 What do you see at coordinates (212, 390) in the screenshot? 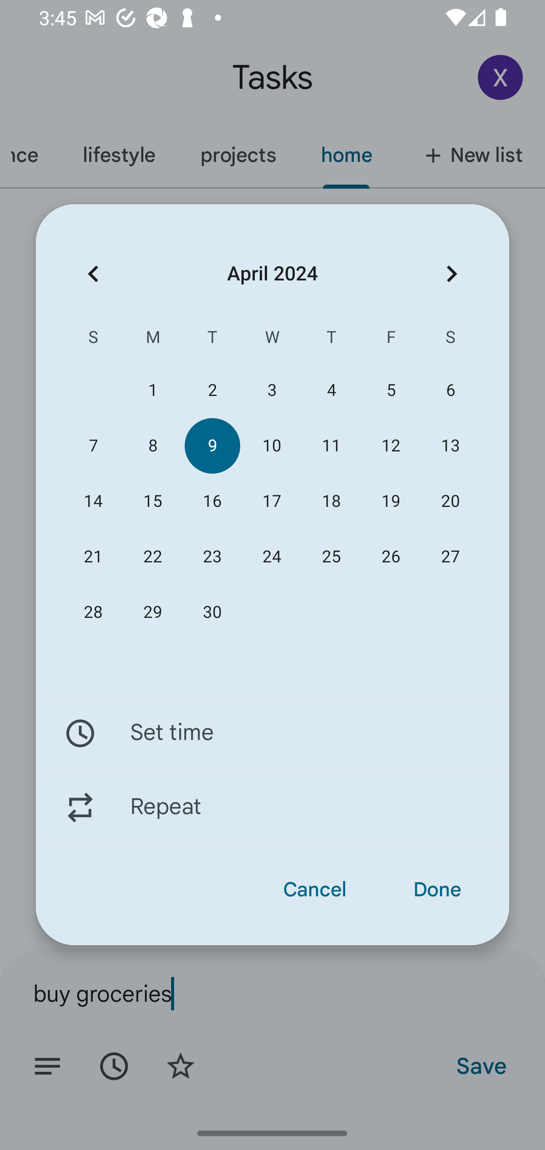
I see `2 02 April 2024` at bounding box center [212, 390].